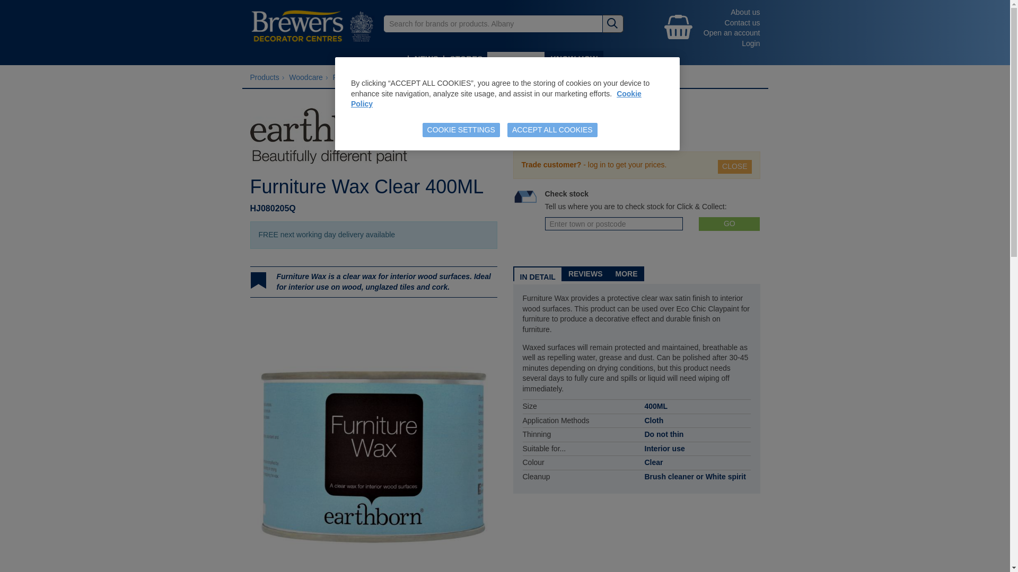 The width and height of the screenshot is (1018, 572). What do you see at coordinates (574, 58) in the screenshot?
I see `KNOW-HOW` at bounding box center [574, 58].